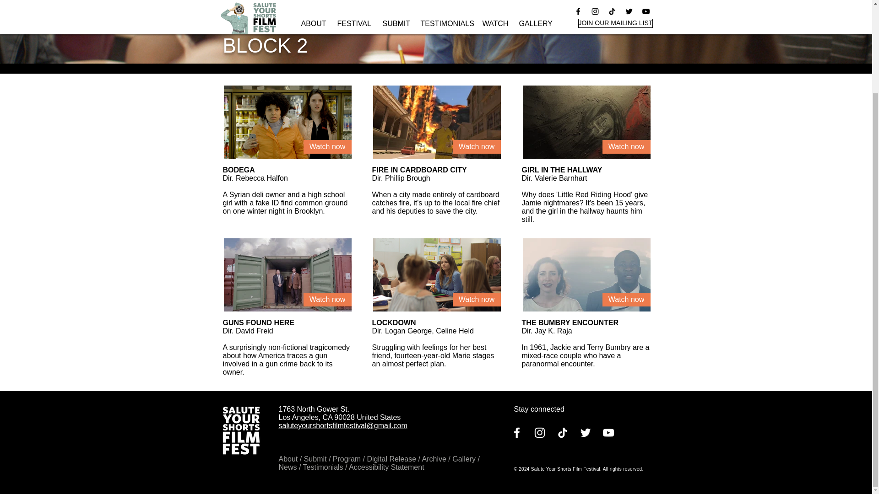 The height and width of the screenshot is (494, 879). What do you see at coordinates (436, 122) in the screenshot?
I see `fireincardboardcity.jpg` at bounding box center [436, 122].